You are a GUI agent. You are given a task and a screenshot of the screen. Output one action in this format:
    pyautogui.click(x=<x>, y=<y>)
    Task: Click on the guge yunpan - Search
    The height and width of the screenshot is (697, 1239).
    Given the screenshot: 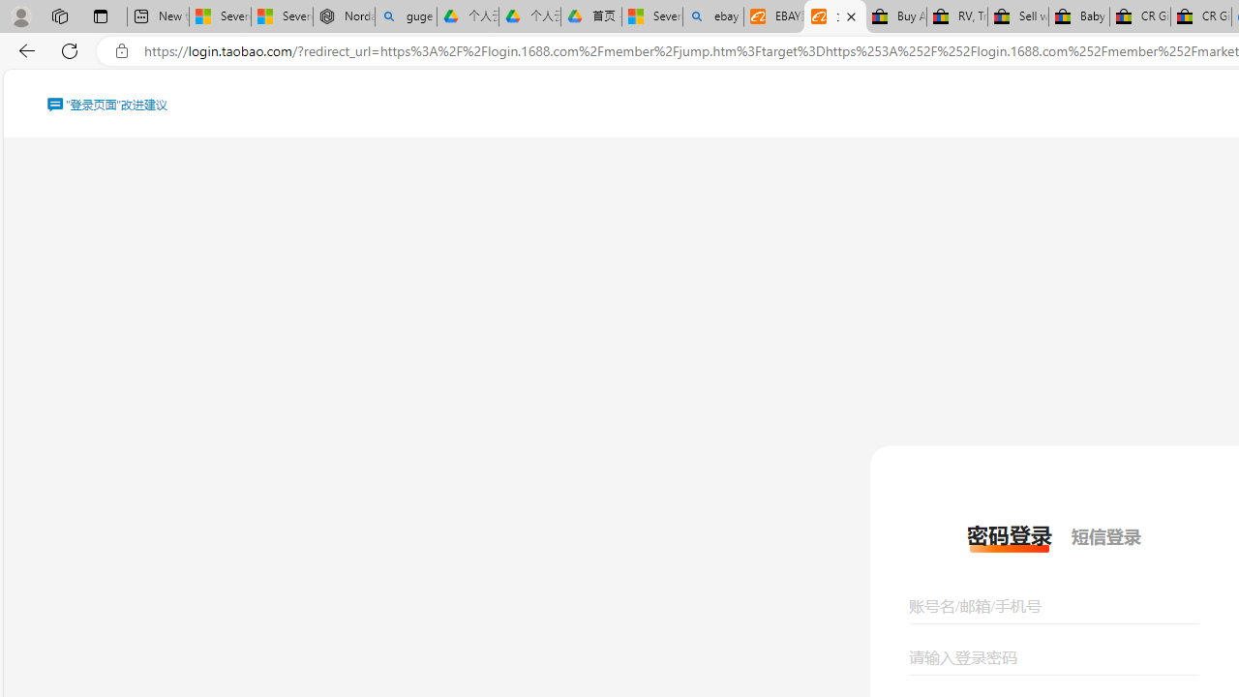 What is the action you would take?
    pyautogui.click(x=405, y=17)
    